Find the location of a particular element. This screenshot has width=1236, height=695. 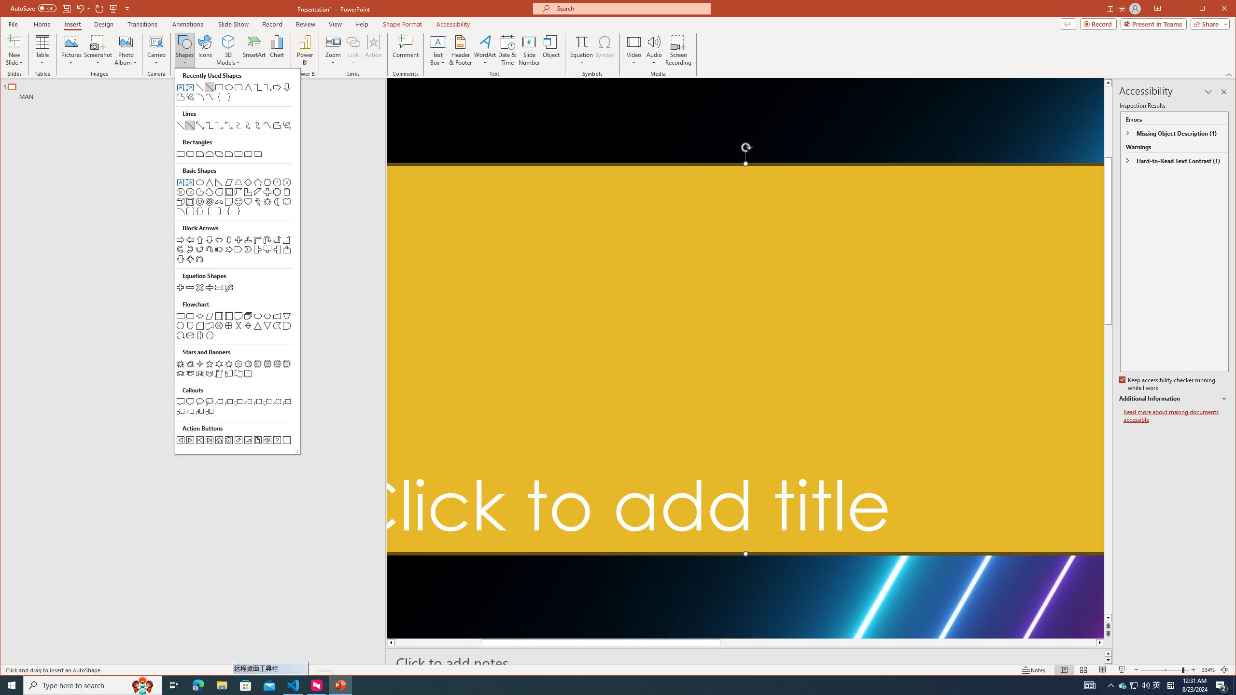

Action Center, 2 new notifications is located at coordinates (1123, 685).